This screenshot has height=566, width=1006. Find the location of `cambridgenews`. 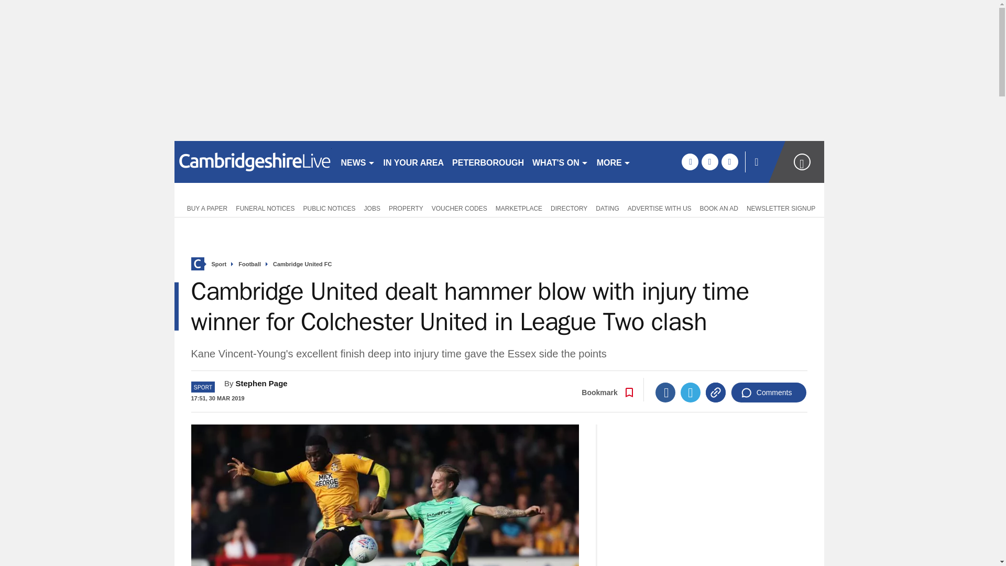

cambridgenews is located at coordinates (253, 161).